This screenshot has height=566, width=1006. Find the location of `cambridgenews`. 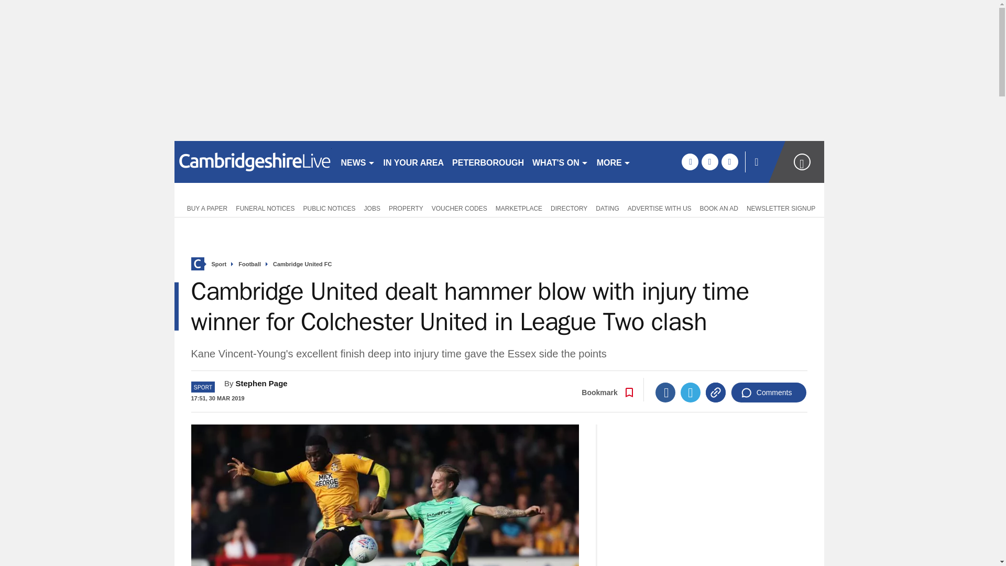

cambridgenews is located at coordinates (253, 161).